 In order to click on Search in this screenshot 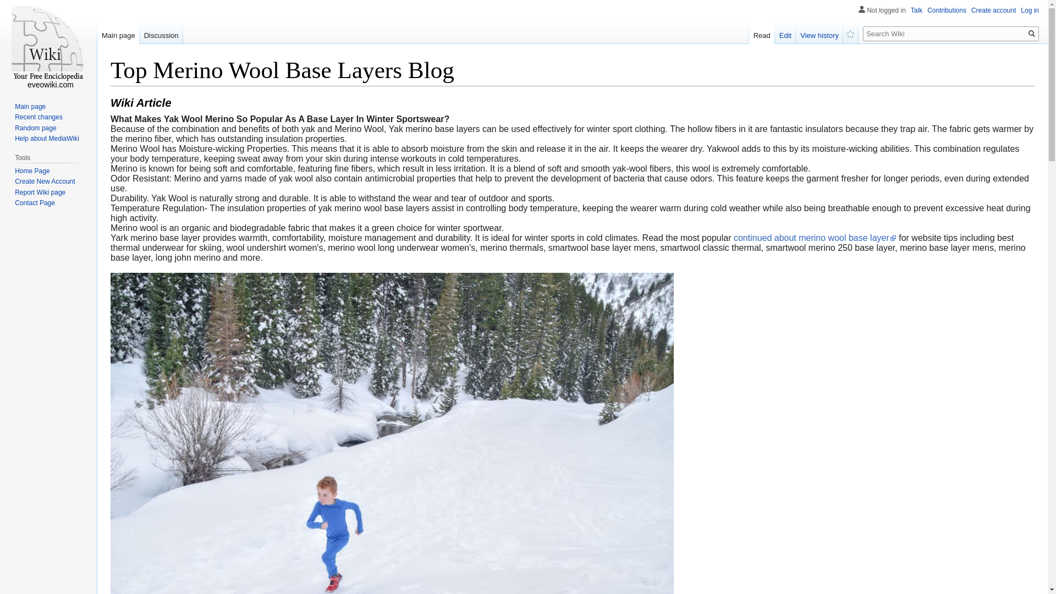, I will do `click(1032, 34)`.